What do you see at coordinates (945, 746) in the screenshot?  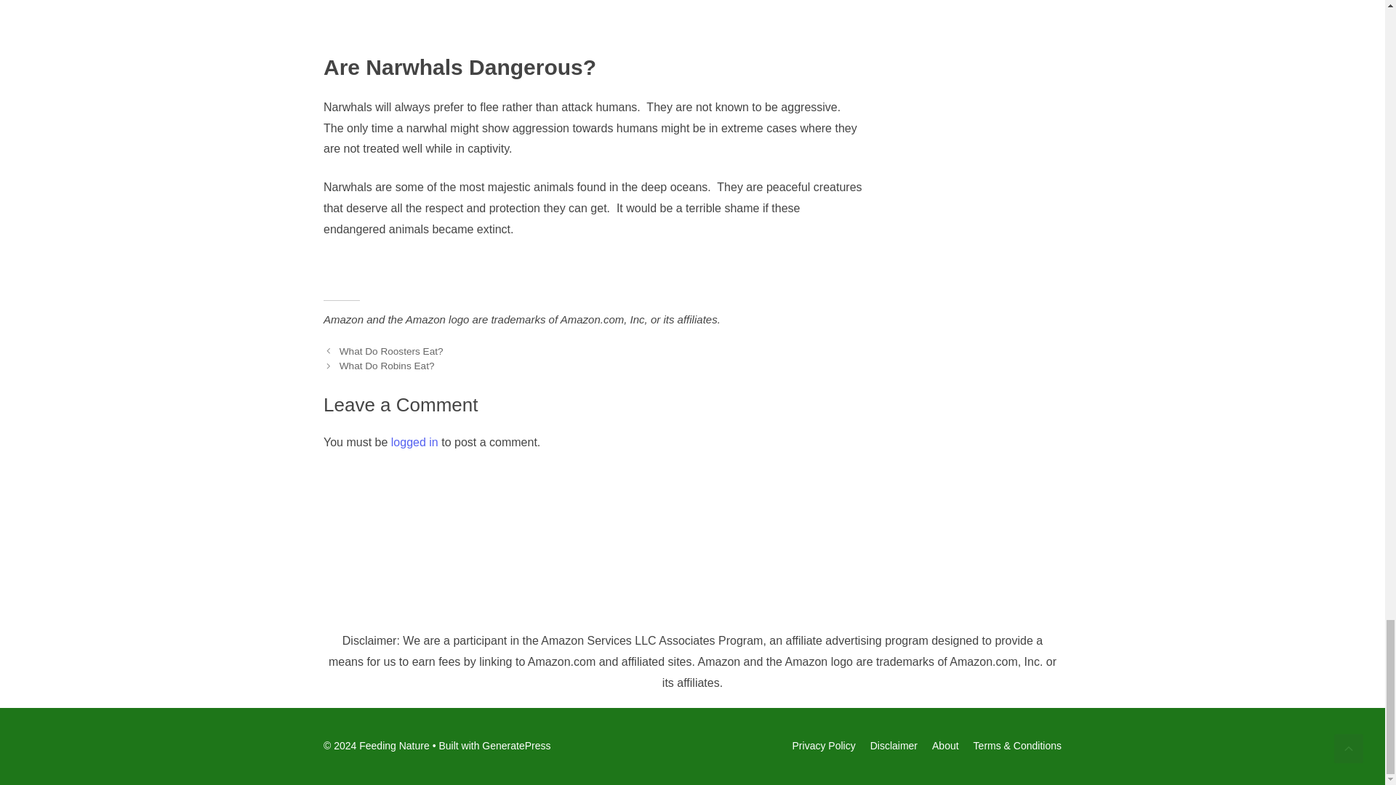 I see `About` at bounding box center [945, 746].